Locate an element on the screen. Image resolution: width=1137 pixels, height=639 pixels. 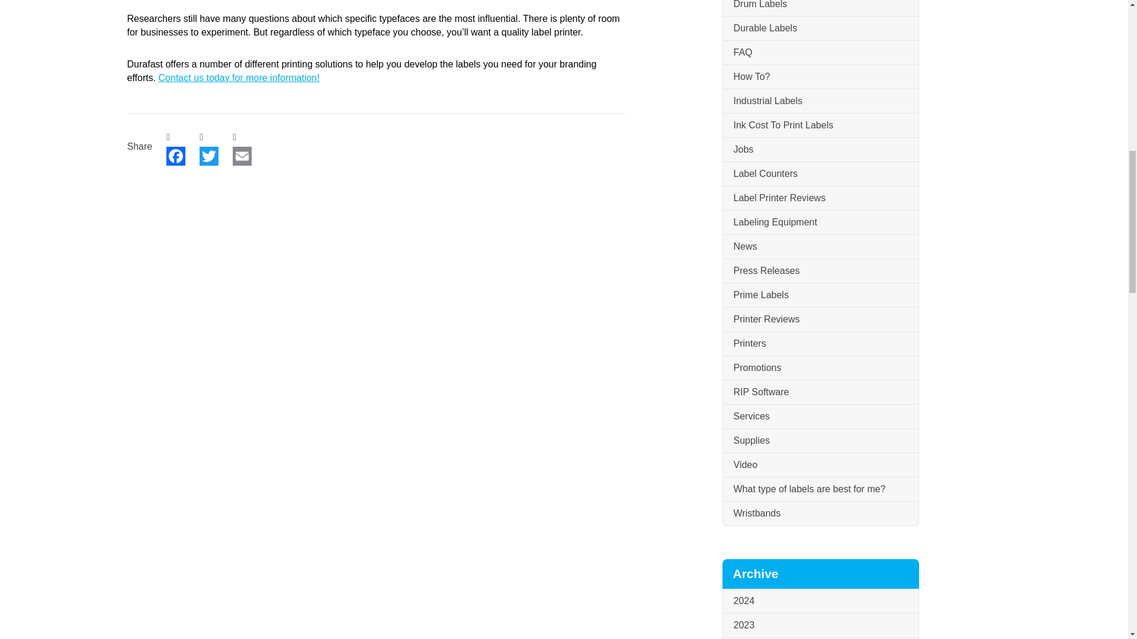
Ink Cost To Print Labels is located at coordinates (820, 125).